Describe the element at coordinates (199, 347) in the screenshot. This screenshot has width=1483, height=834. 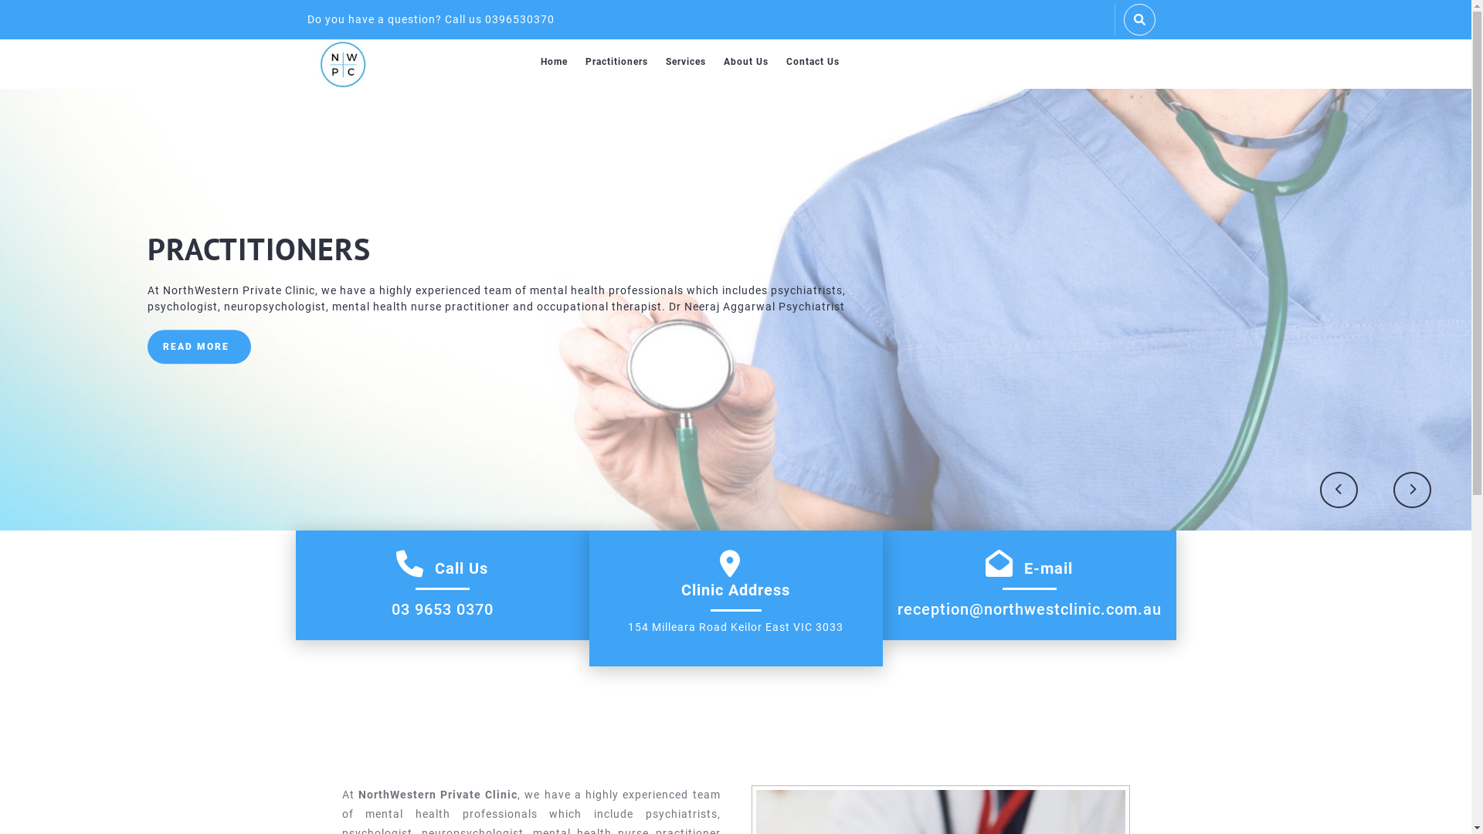
I see `READ MORE
READ MORE` at that location.